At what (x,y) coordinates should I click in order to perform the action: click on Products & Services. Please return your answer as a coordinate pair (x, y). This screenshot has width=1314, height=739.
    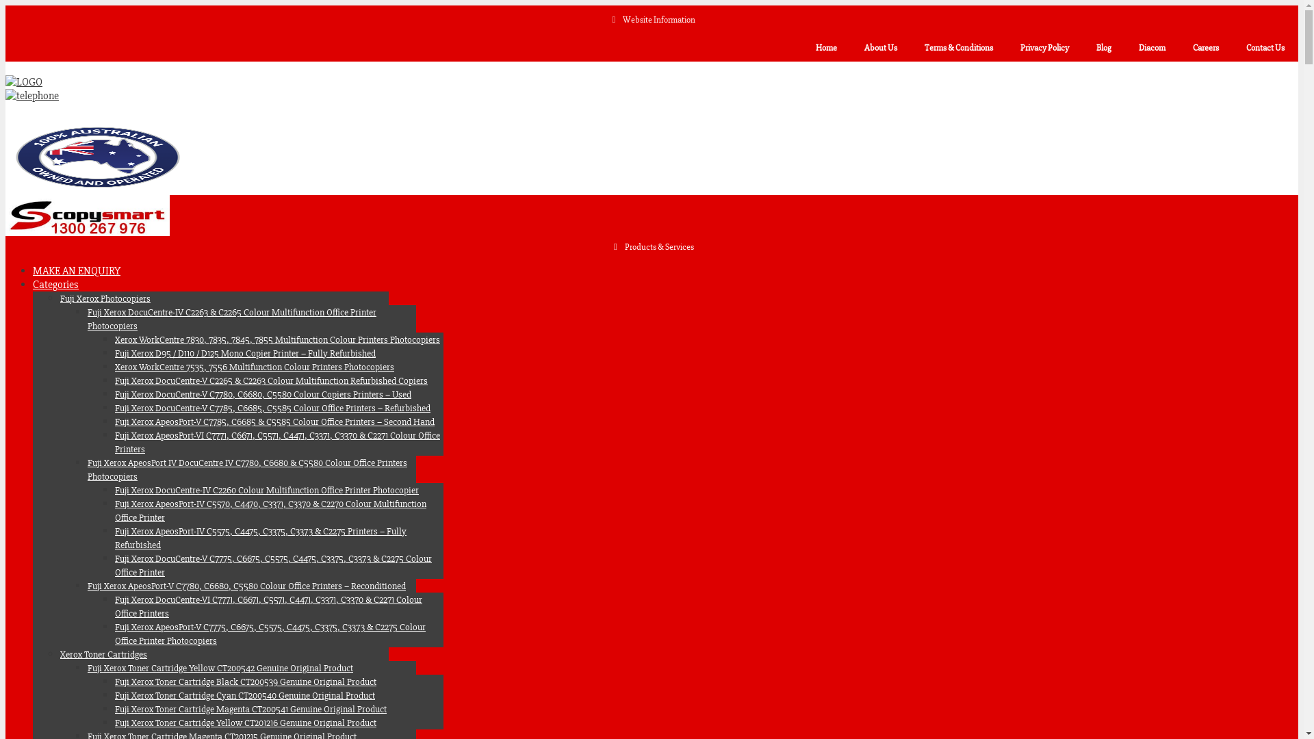
    Looking at the image, I should click on (652, 247).